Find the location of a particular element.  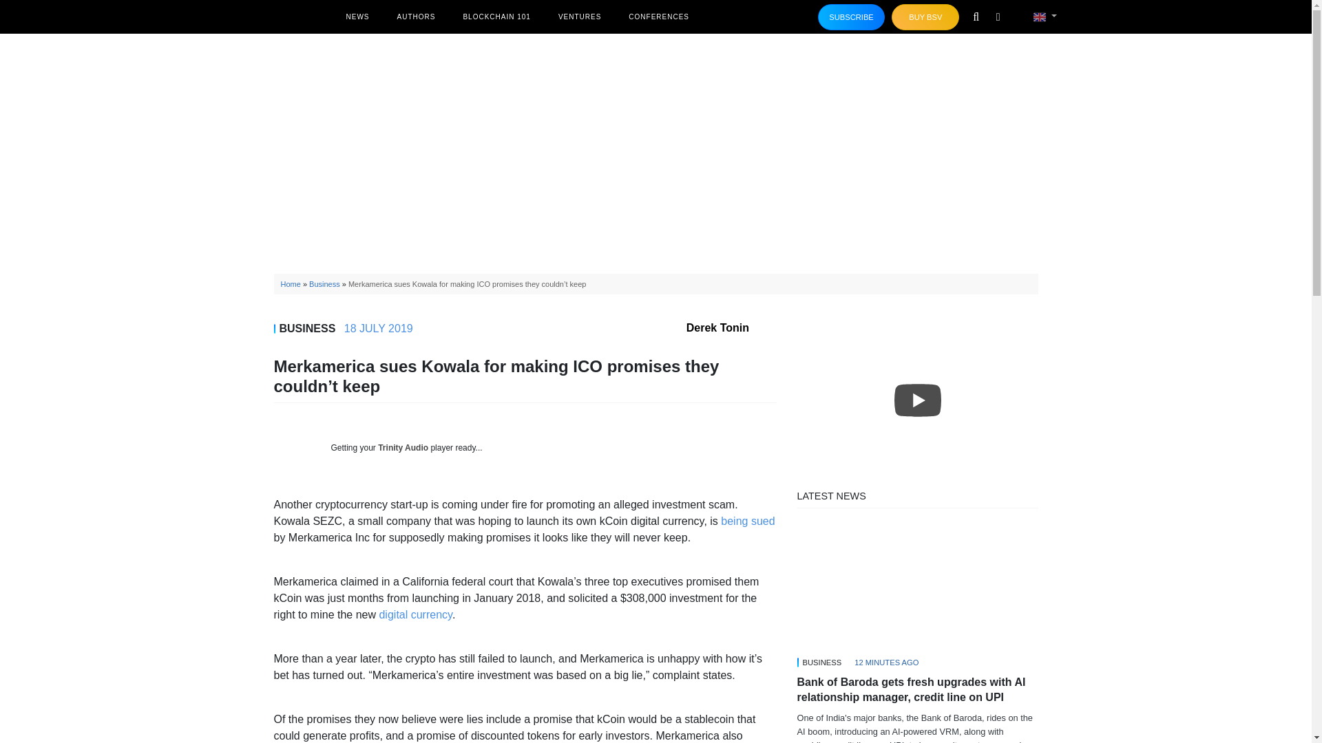

VENTURES is located at coordinates (580, 17).